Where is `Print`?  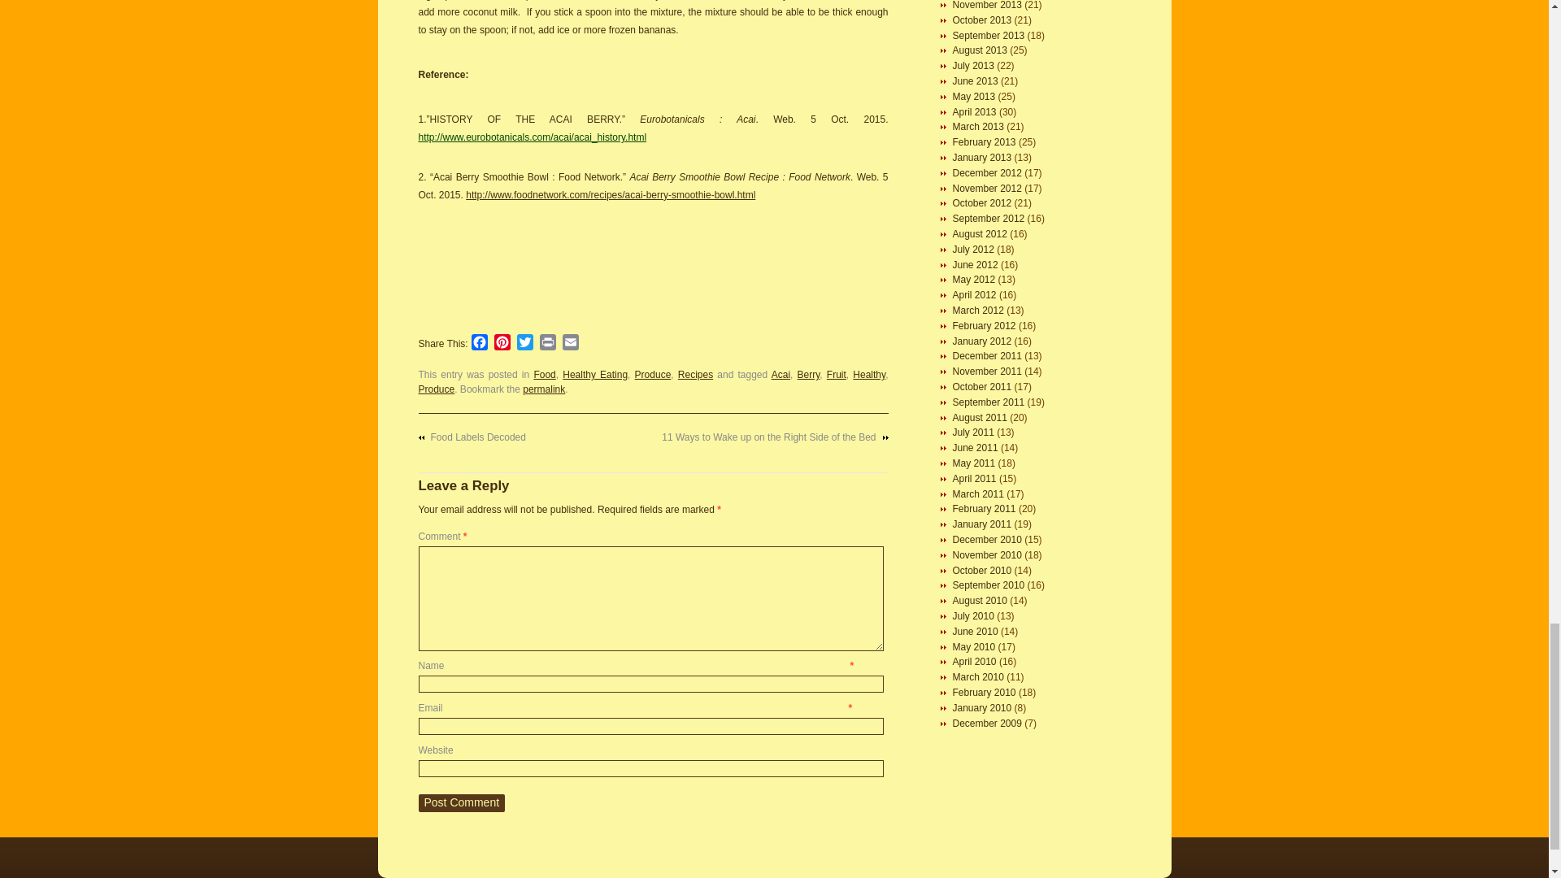
Print is located at coordinates (548, 345).